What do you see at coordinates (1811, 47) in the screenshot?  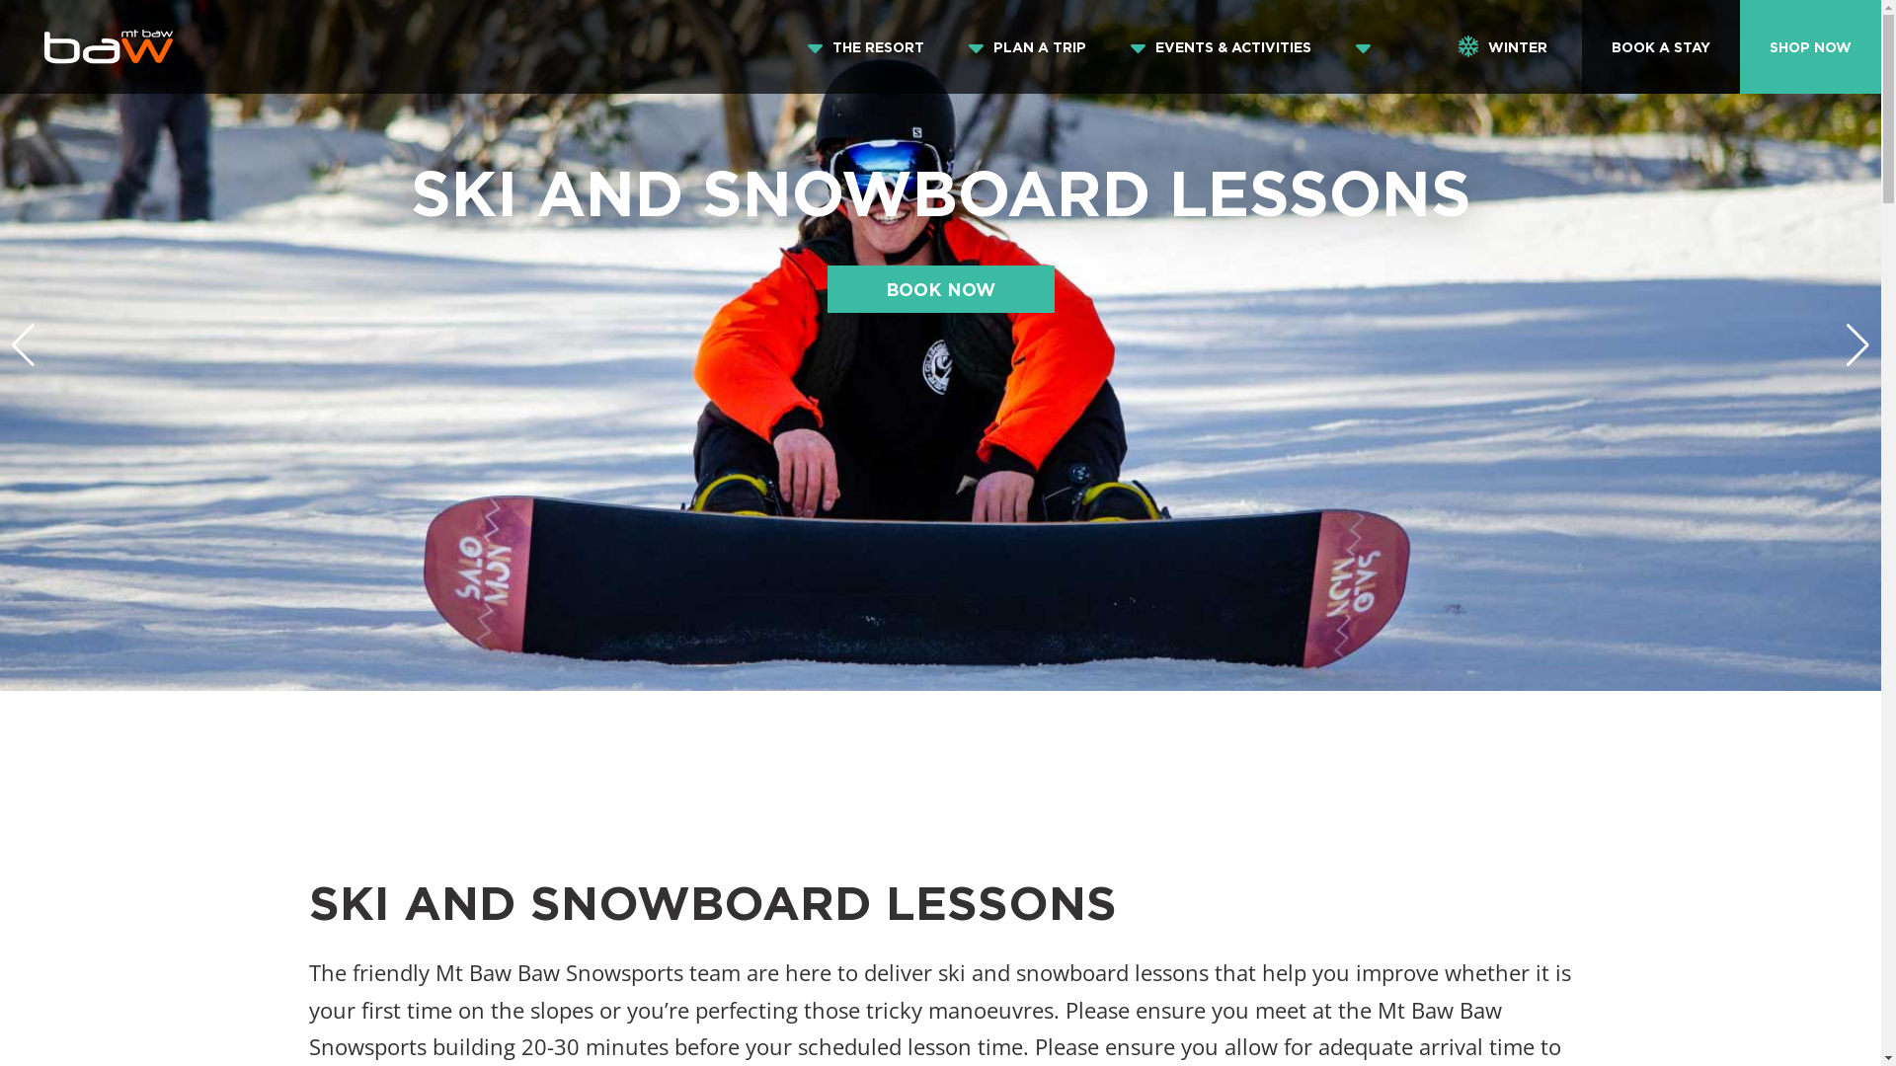 I see `SHOP NOW` at bounding box center [1811, 47].